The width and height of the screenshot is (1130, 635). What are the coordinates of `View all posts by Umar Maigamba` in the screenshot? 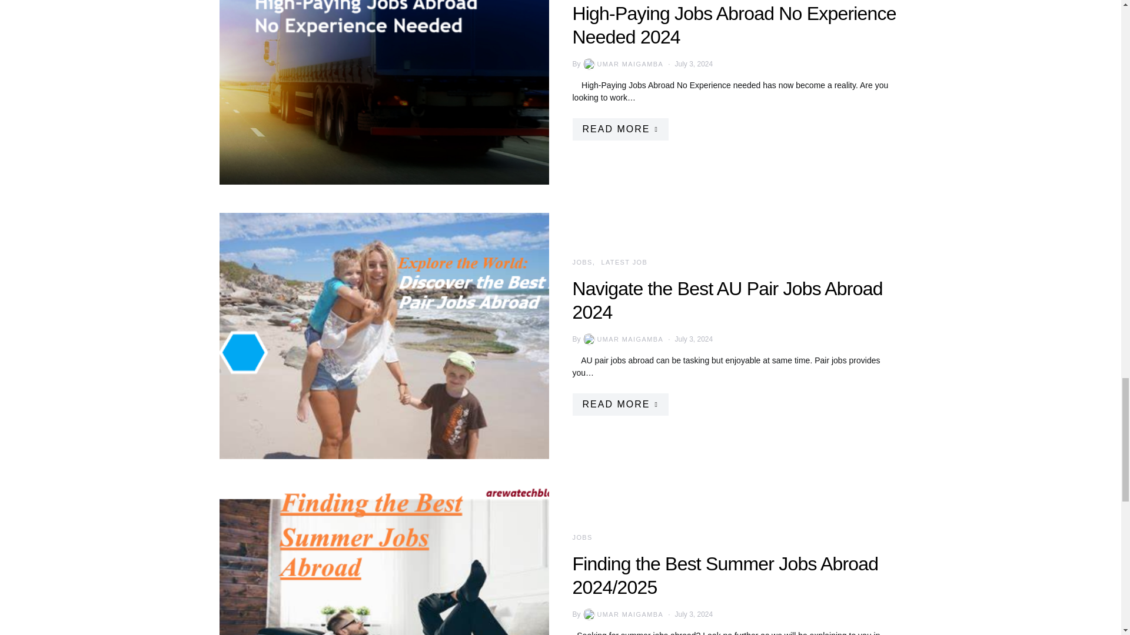 It's located at (622, 339).